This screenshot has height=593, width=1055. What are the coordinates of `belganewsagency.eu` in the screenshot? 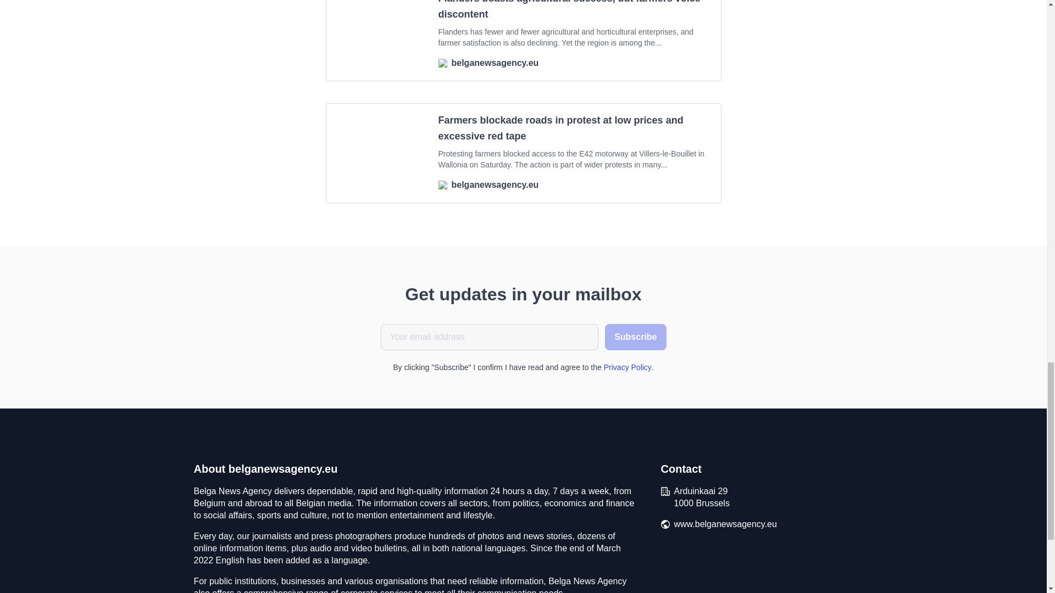 It's located at (573, 63).